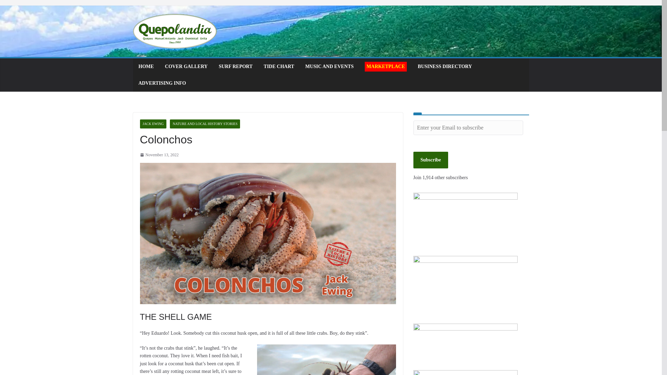 This screenshot has width=667, height=375. I want to click on TIDE CHART, so click(279, 67).